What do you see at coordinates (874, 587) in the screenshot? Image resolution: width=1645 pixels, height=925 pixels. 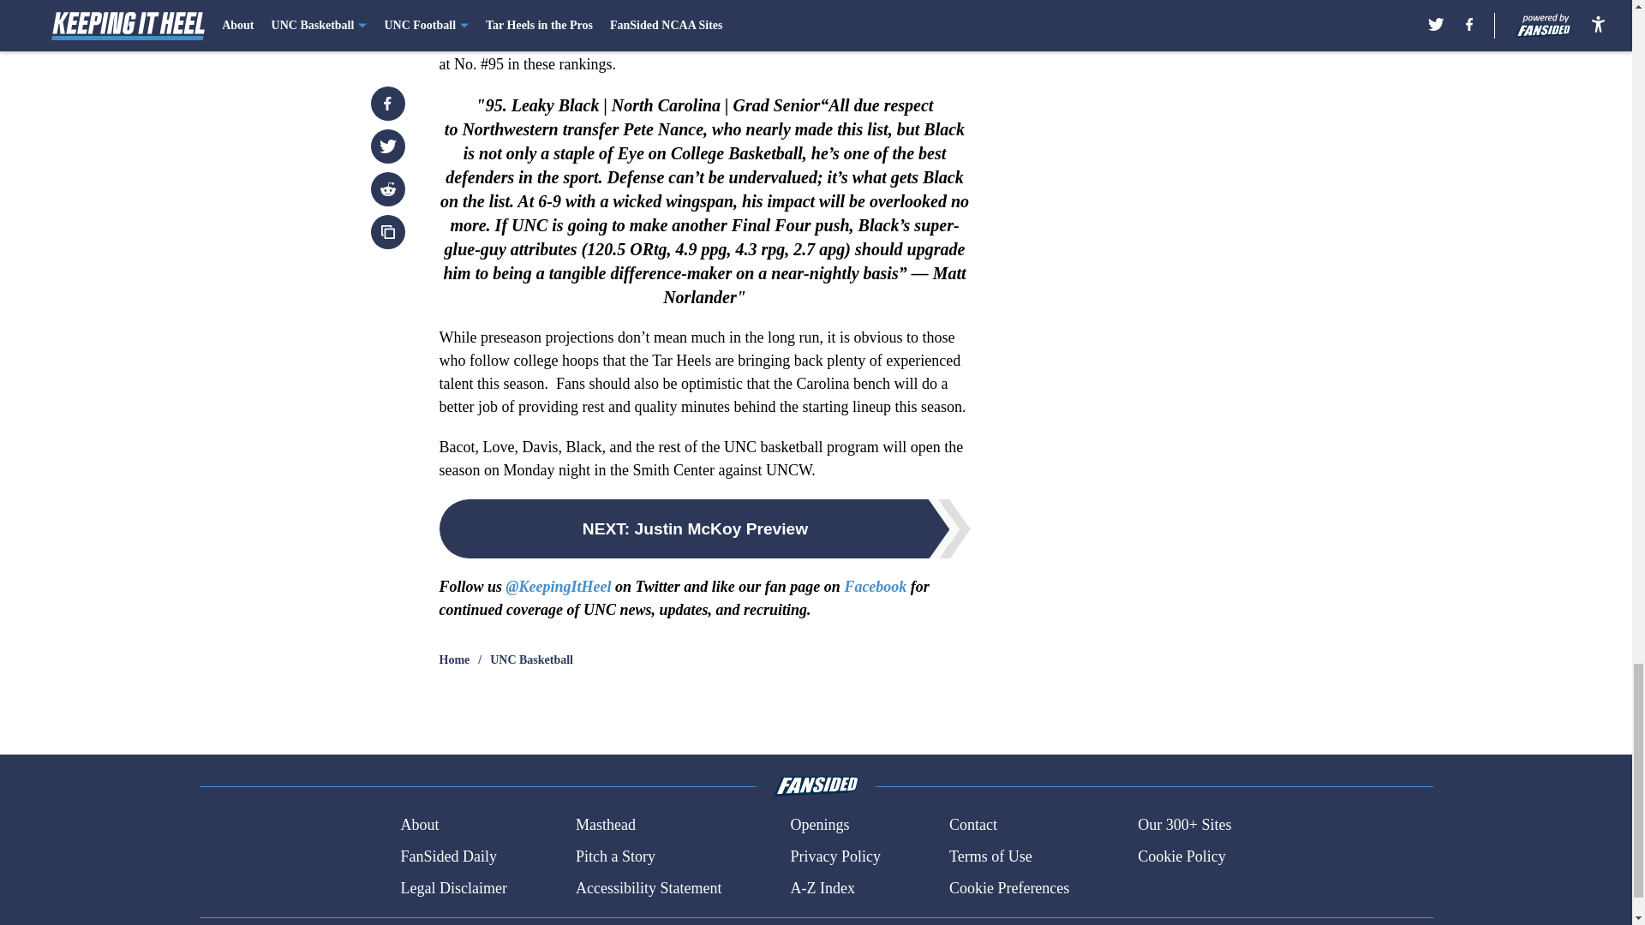 I see `Facebook` at bounding box center [874, 587].